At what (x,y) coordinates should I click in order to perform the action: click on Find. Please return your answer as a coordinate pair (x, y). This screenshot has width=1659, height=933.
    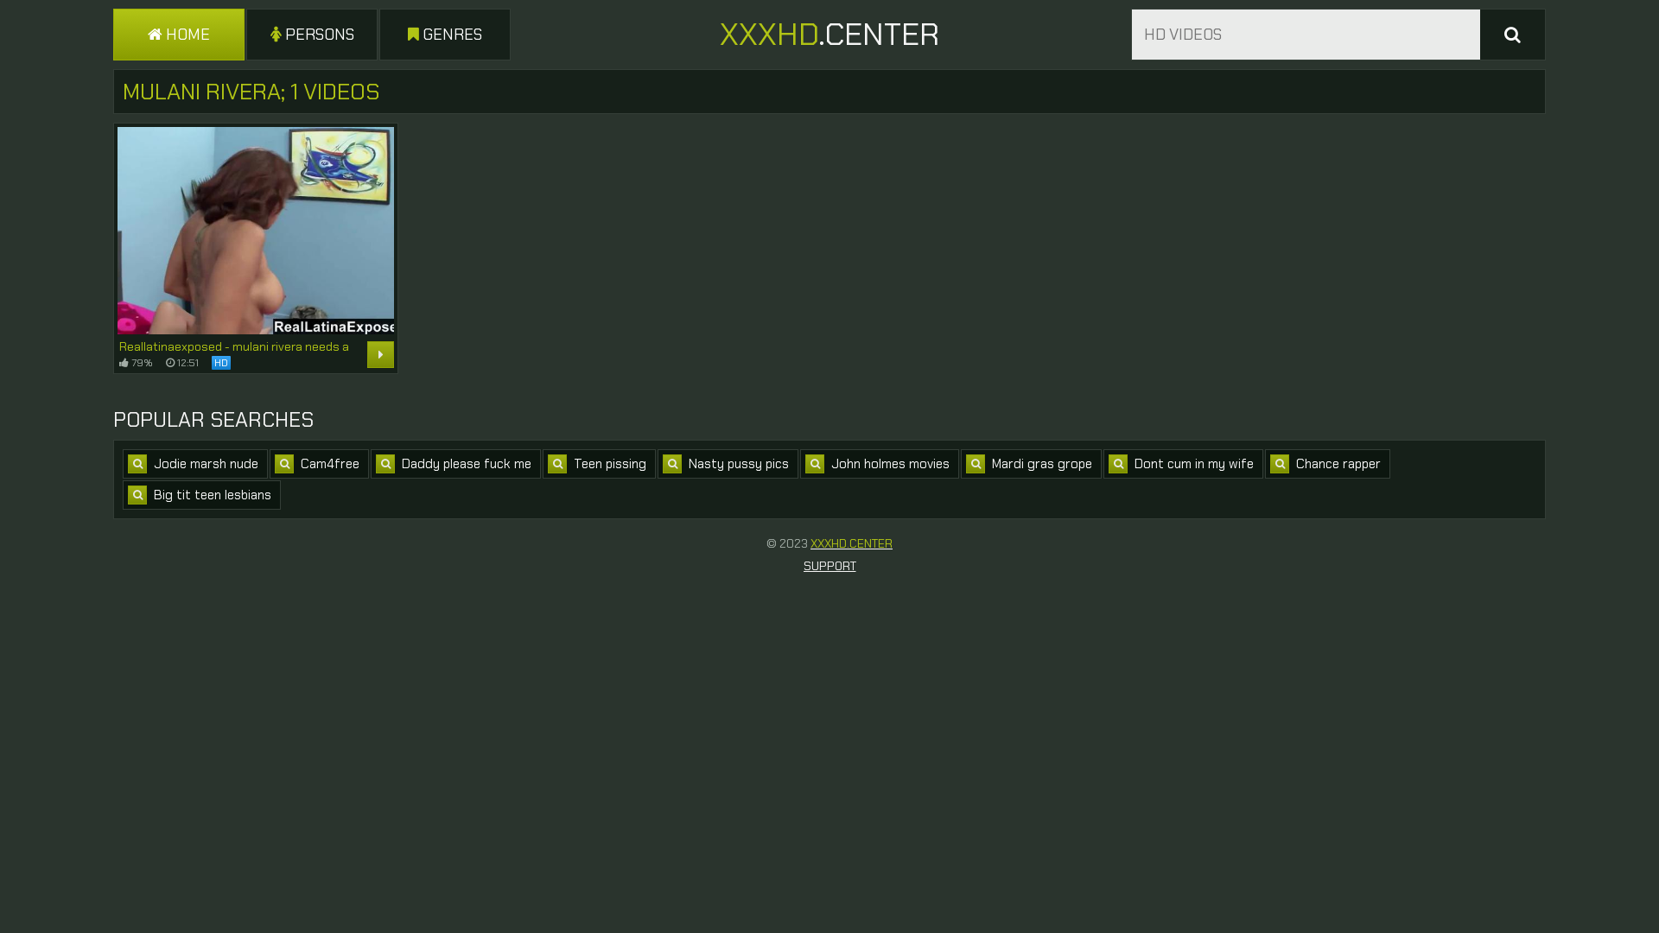
    Looking at the image, I should click on (1512, 35).